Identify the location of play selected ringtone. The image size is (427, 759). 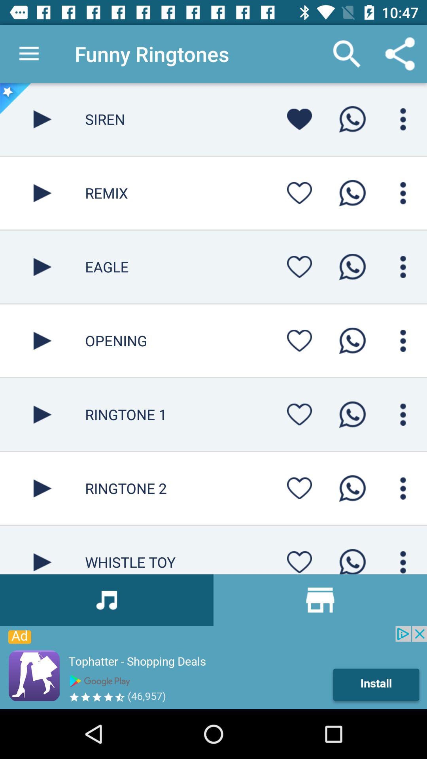
(43, 488).